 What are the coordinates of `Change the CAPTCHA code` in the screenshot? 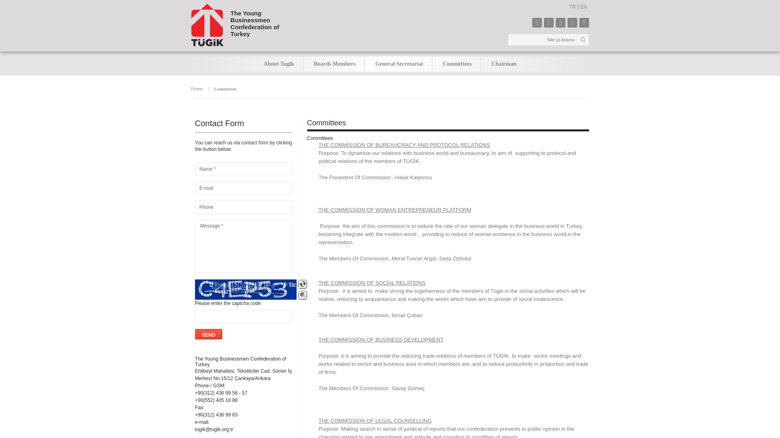 It's located at (302, 284).